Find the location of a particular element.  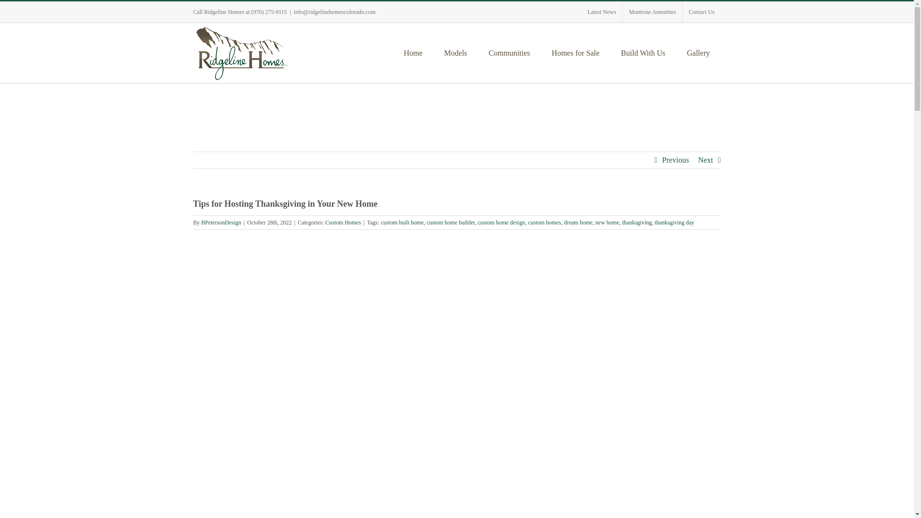

new home is located at coordinates (607, 222).